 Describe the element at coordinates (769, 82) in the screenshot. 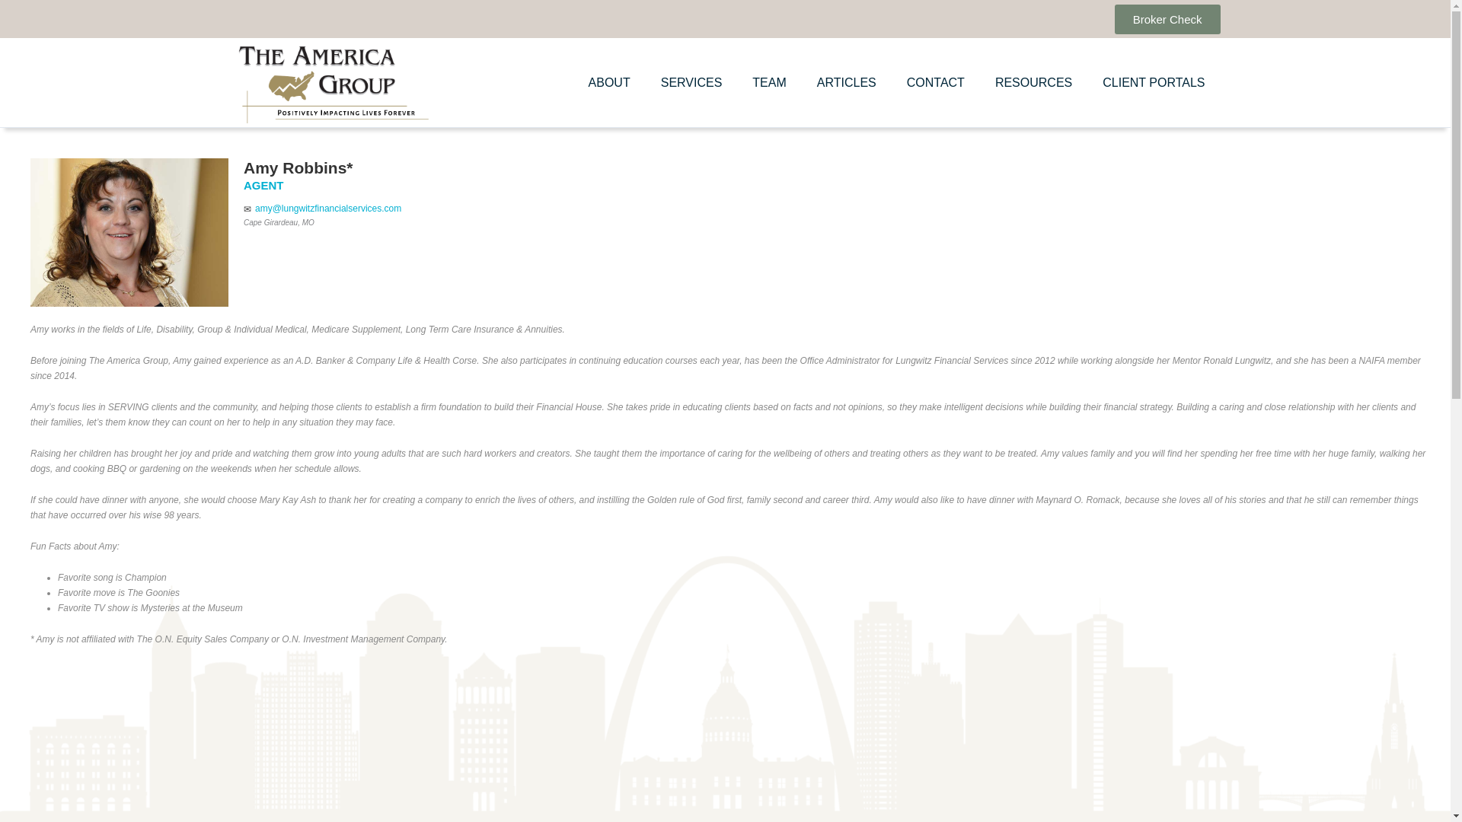

I see `TEAM` at that location.